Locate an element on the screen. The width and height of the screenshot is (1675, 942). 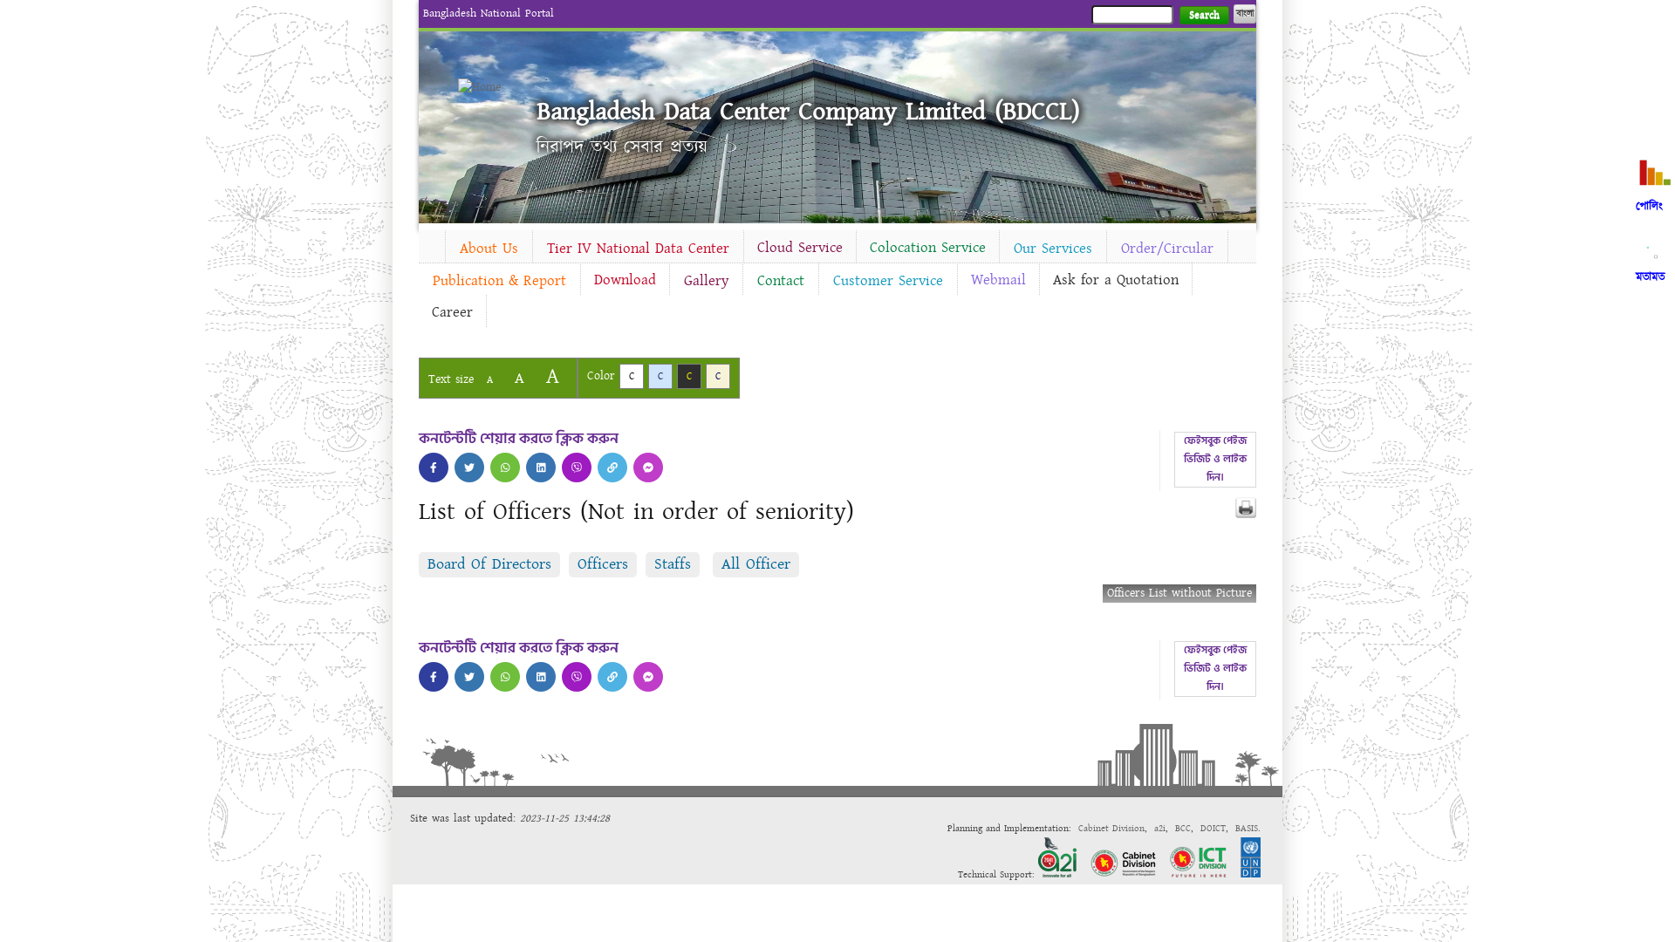
Bangladesh Data Center Company Limited (BDCCL) is located at coordinates (808, 112).